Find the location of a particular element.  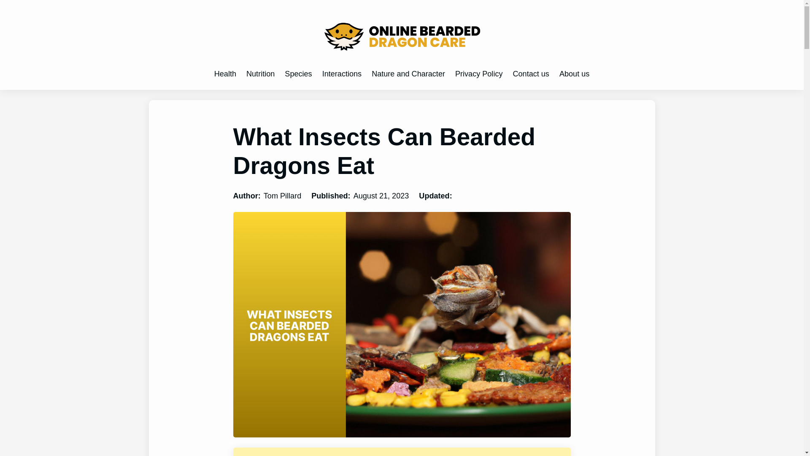

Species is located at coordinates (298, 74).